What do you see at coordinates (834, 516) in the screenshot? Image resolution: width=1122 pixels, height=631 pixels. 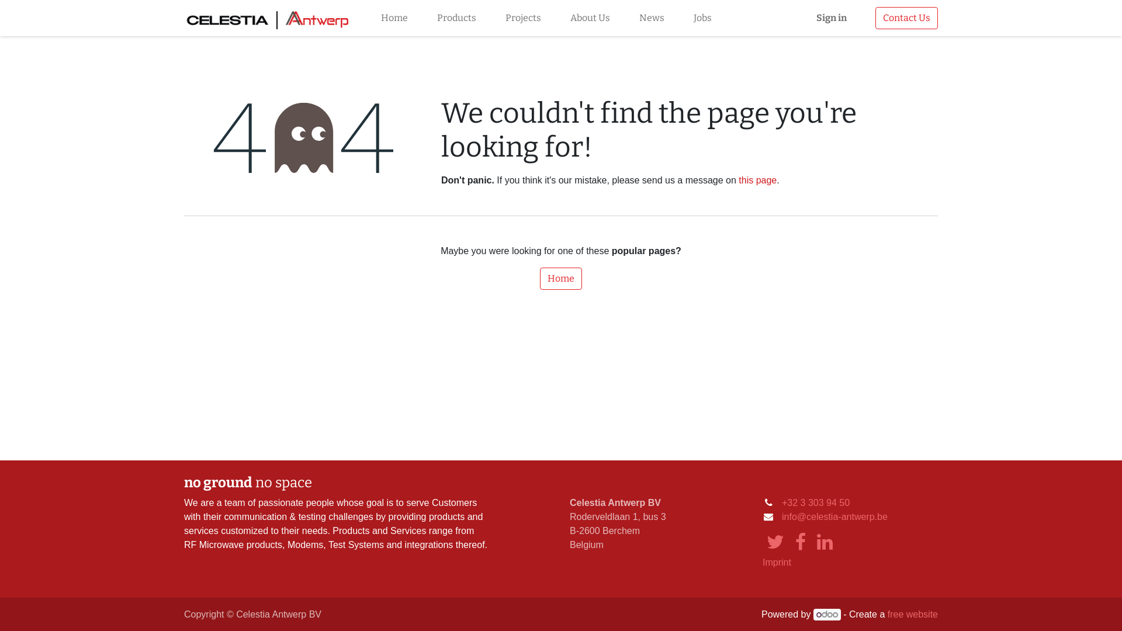 I see `info@celestia-antwerp.be` at bounding box center [834, 516].